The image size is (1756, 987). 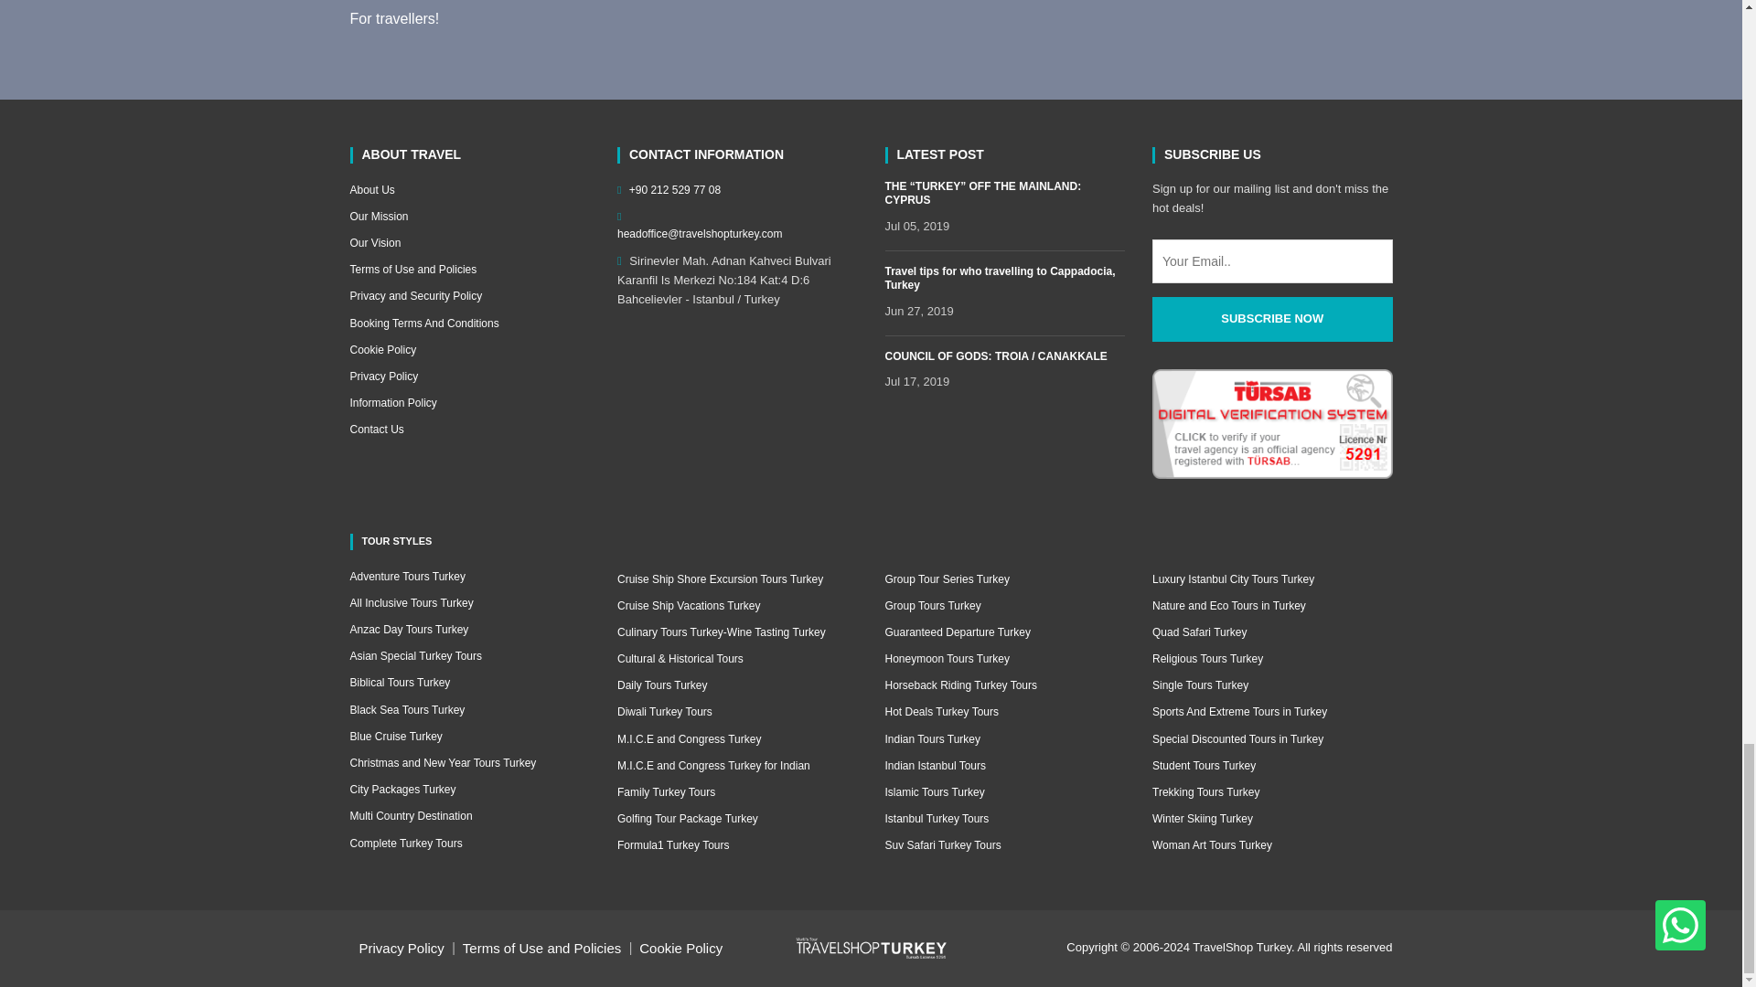 I want to click on Booking Terms And Conditions, so click(x=470, y=324).